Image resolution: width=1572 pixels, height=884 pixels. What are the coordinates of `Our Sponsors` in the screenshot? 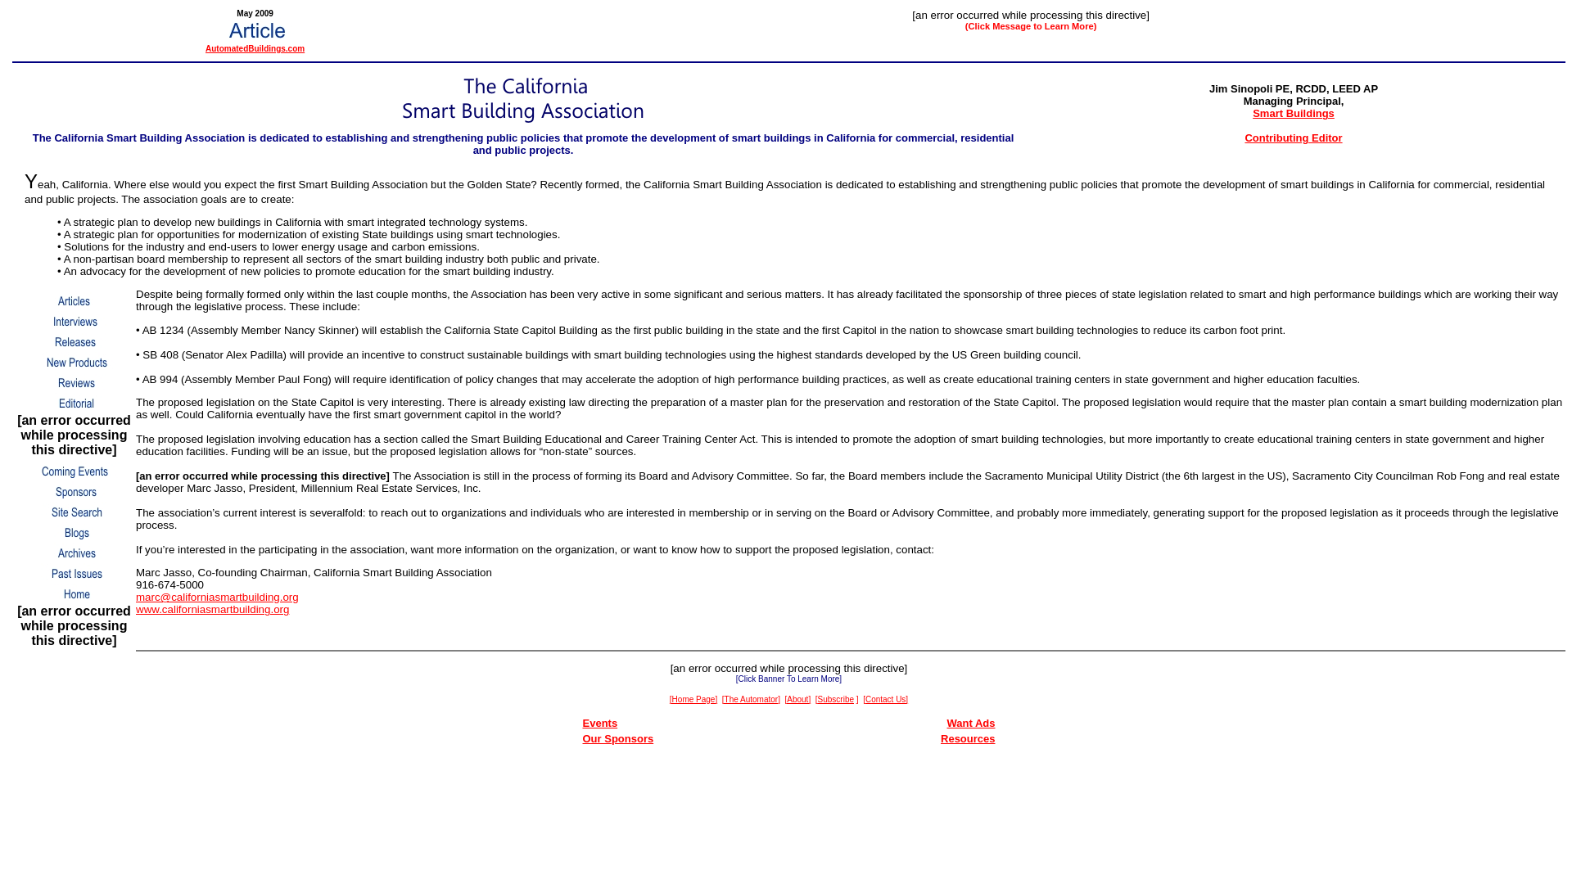 It's located at (618, 738).